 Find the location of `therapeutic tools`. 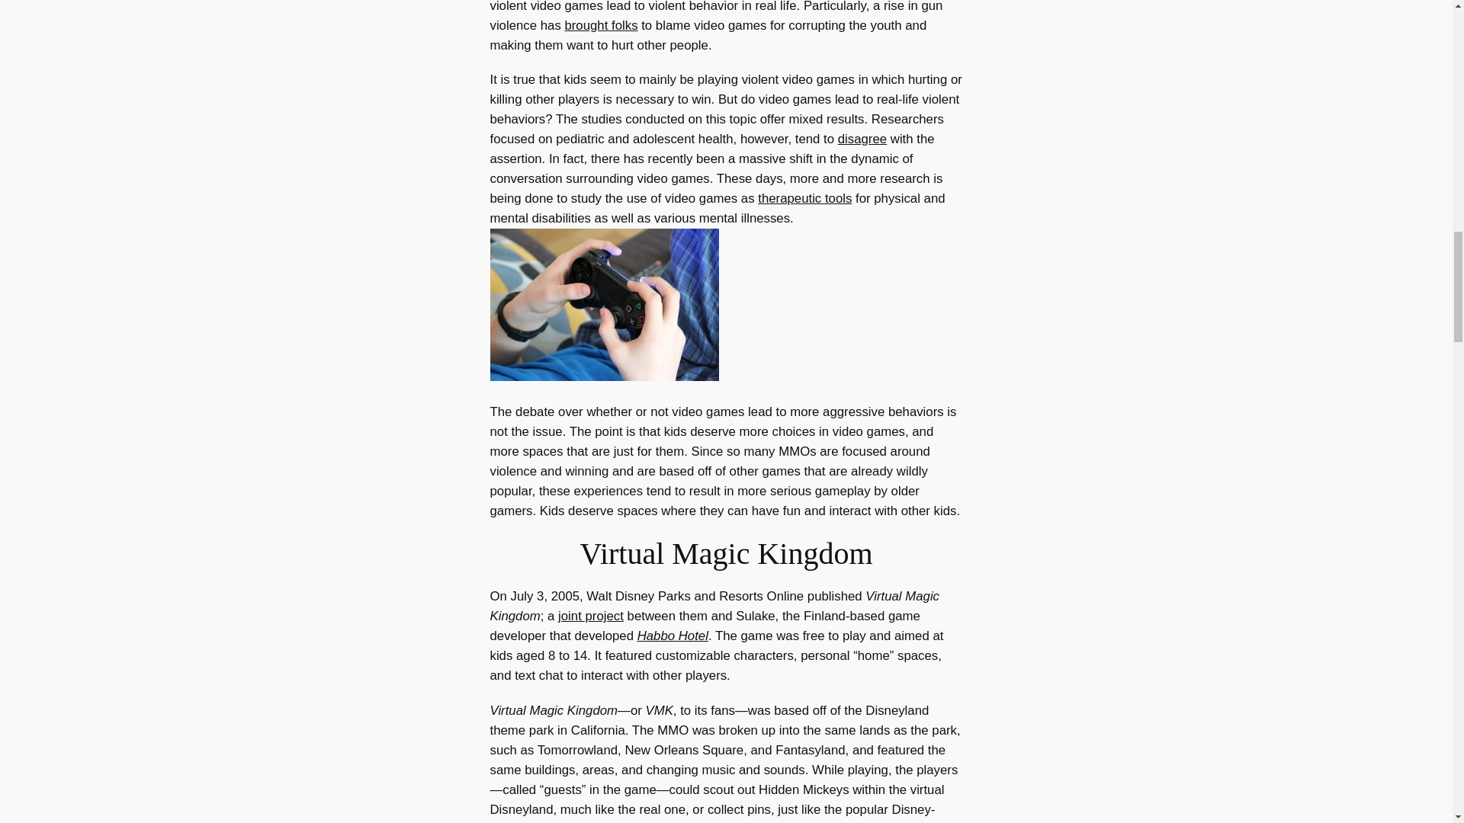

therapeutic tools is located at coordinates (805, 198).